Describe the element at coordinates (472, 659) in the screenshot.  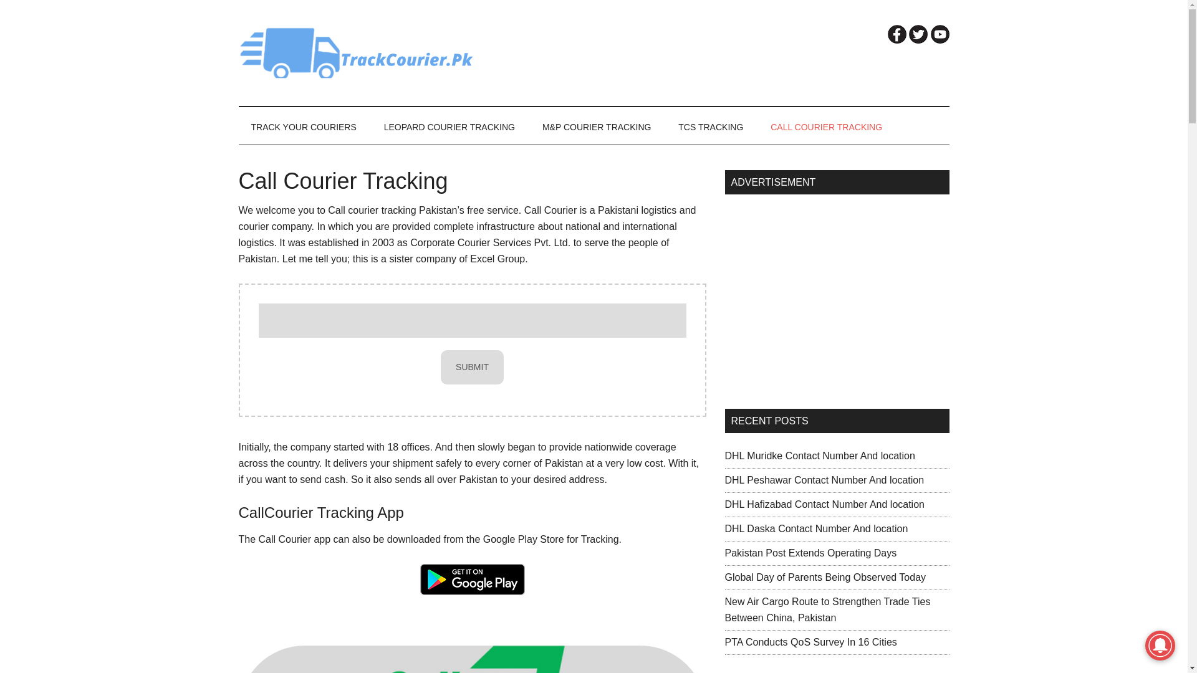
I see `Callcourier ` at that location.